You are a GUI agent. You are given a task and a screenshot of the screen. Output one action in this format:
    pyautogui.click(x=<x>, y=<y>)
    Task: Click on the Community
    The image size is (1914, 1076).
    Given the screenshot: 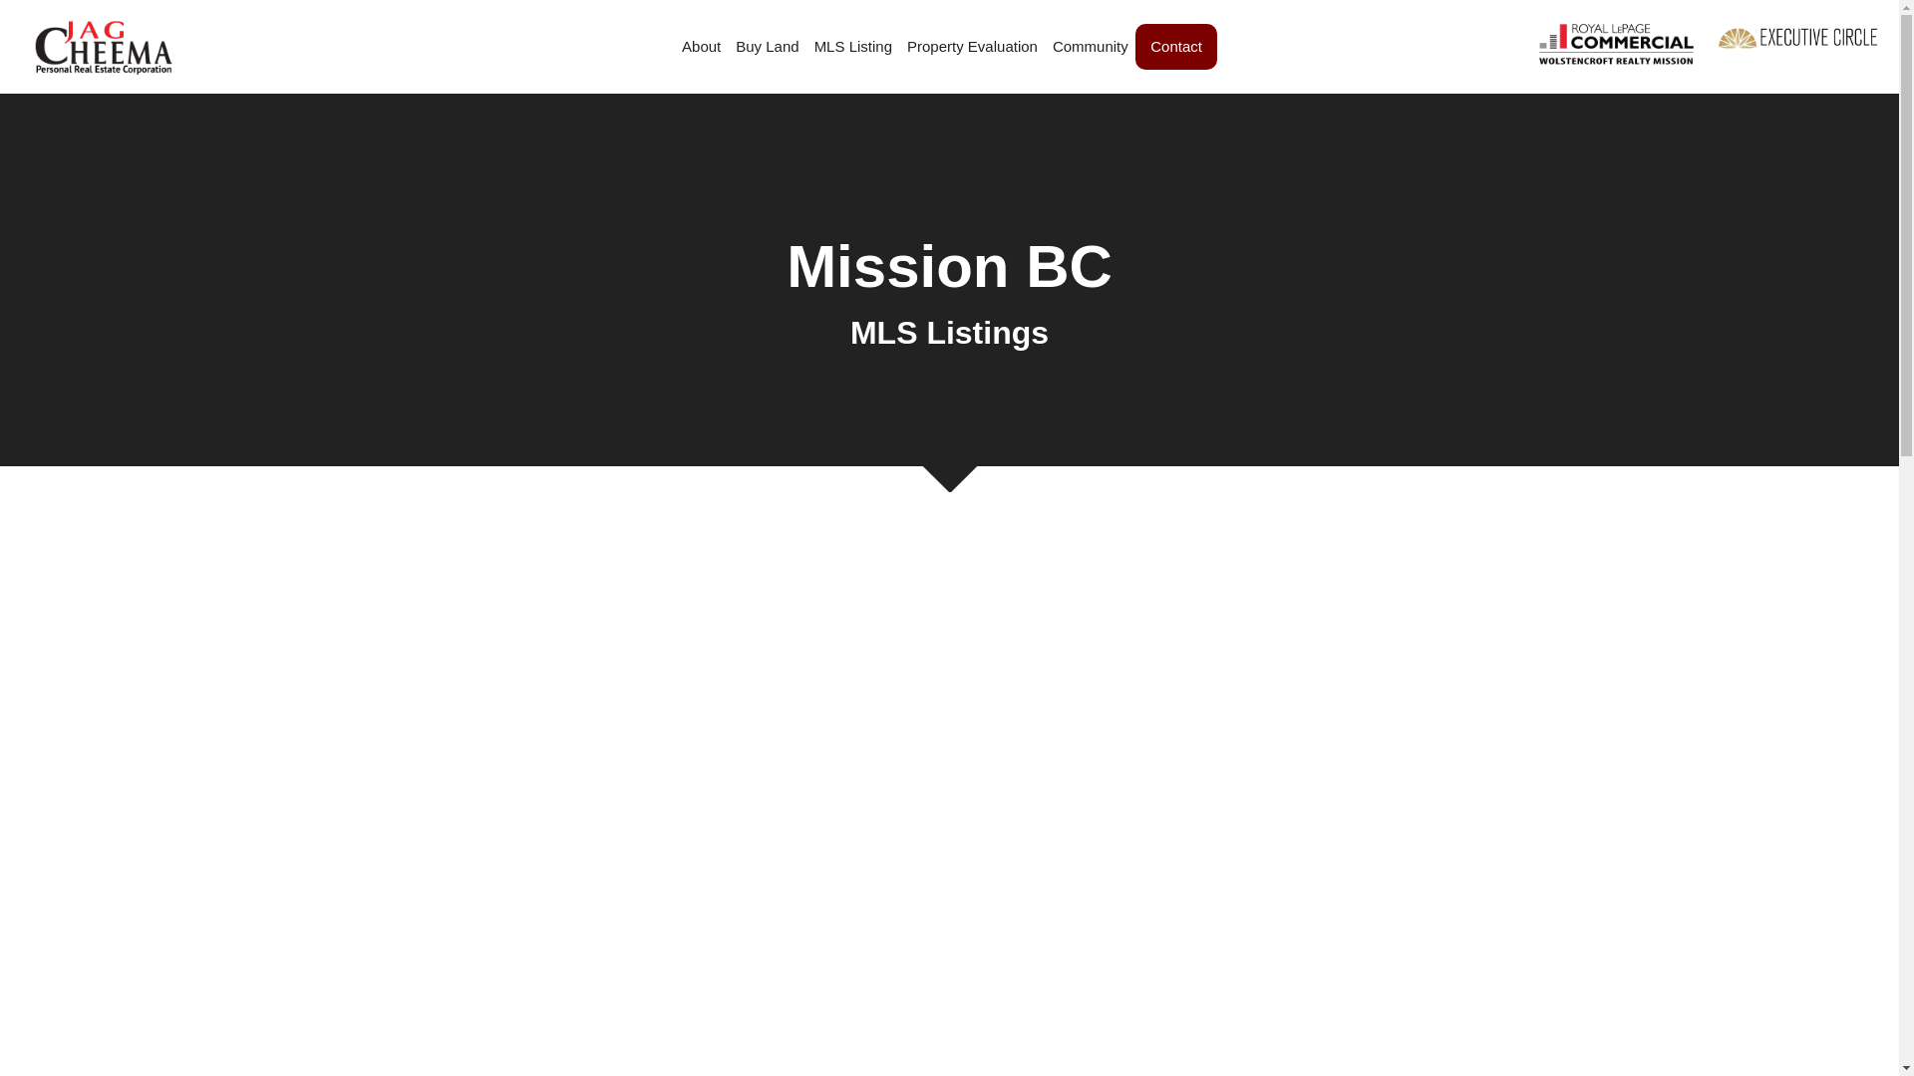 What is the action you would take?
    pyautogui.click(x=1091, y=46)
    